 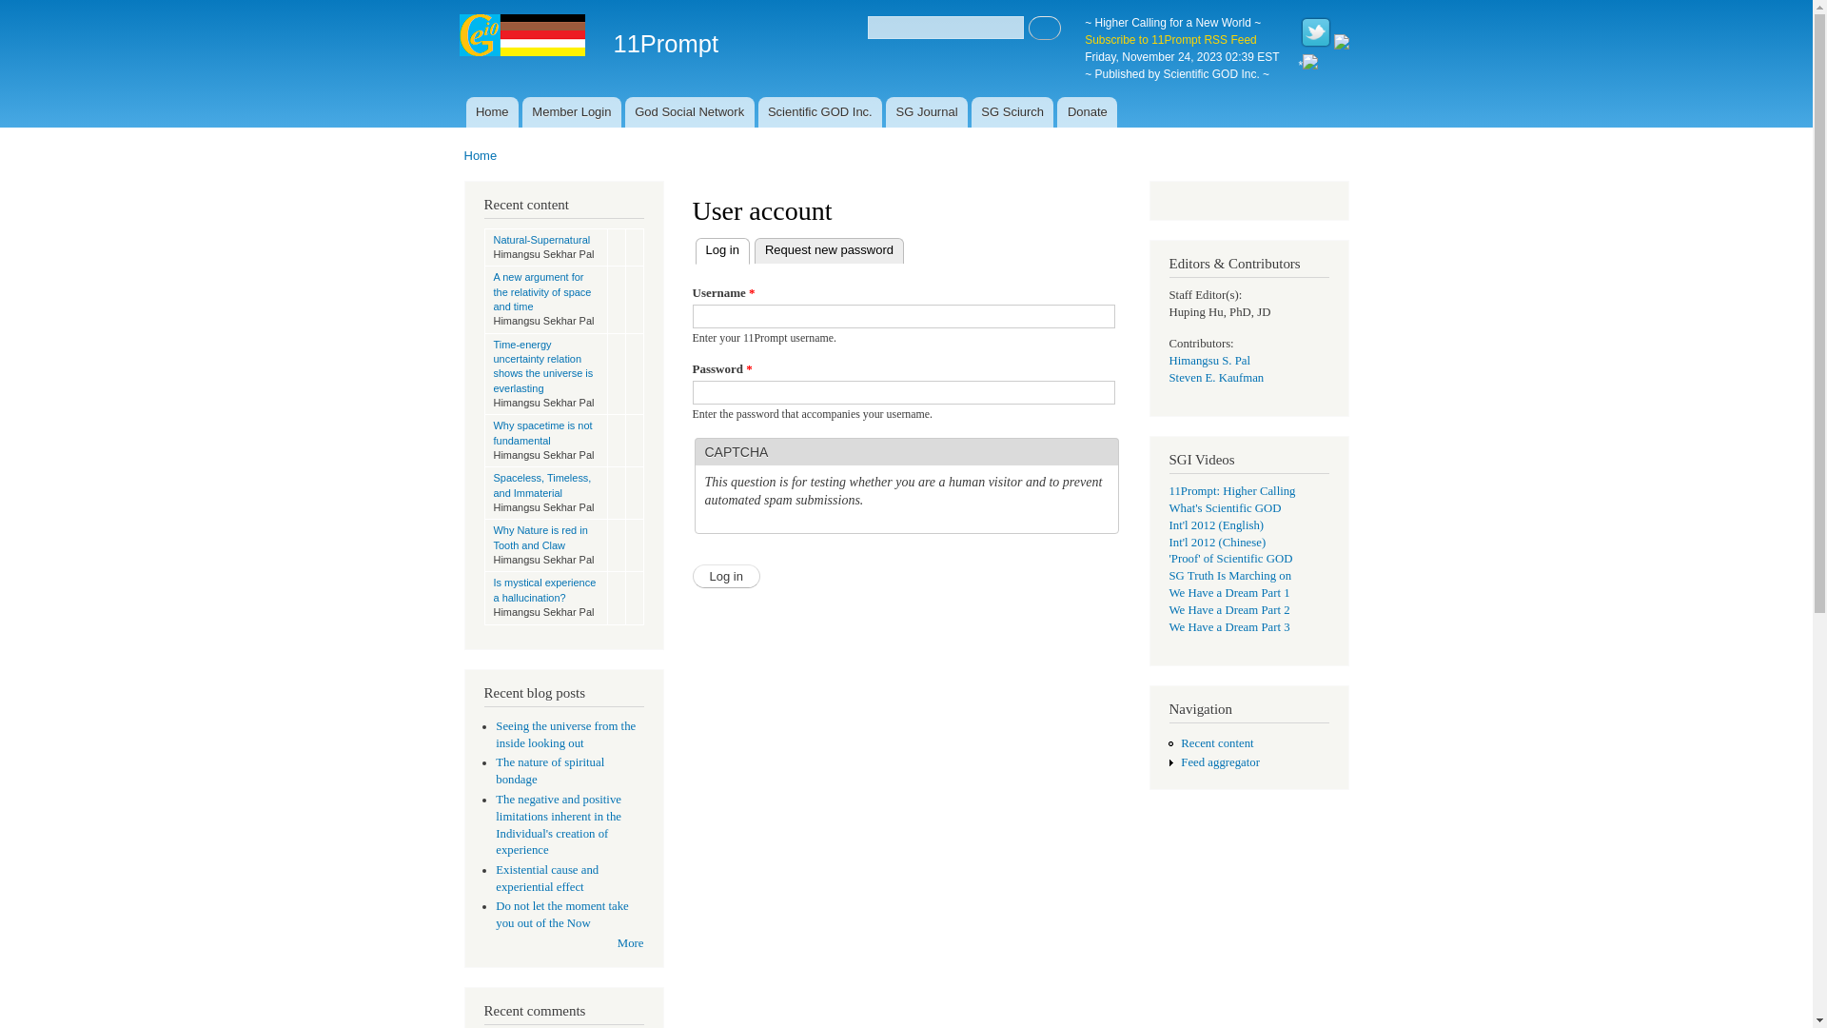 I want to click on Member Login, so click(x=572, y=112).